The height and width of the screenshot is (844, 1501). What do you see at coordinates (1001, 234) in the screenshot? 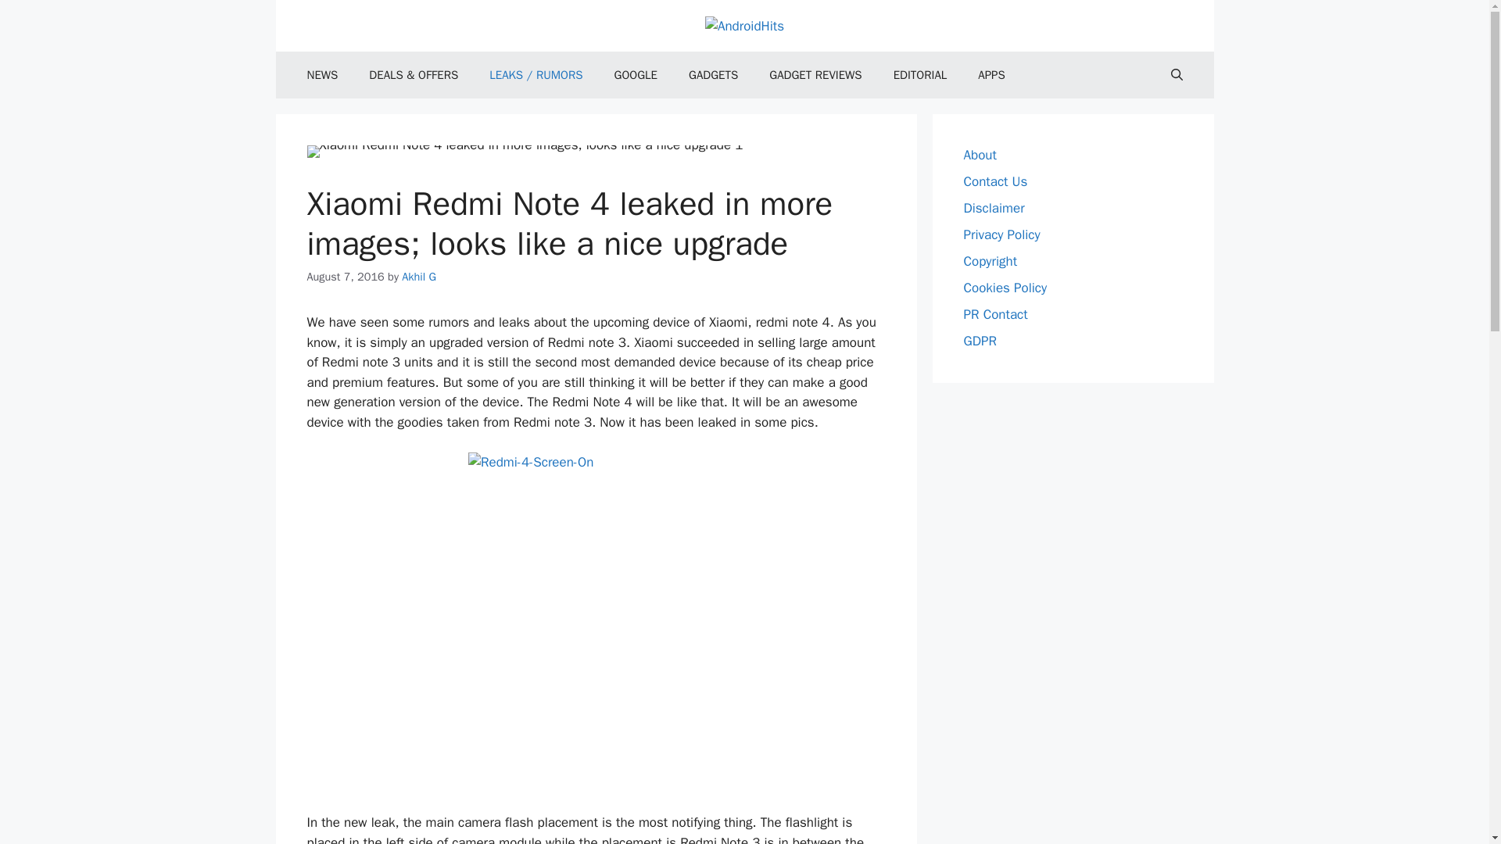
I see `Privacy Policy` at bounding box center [1001, 234].